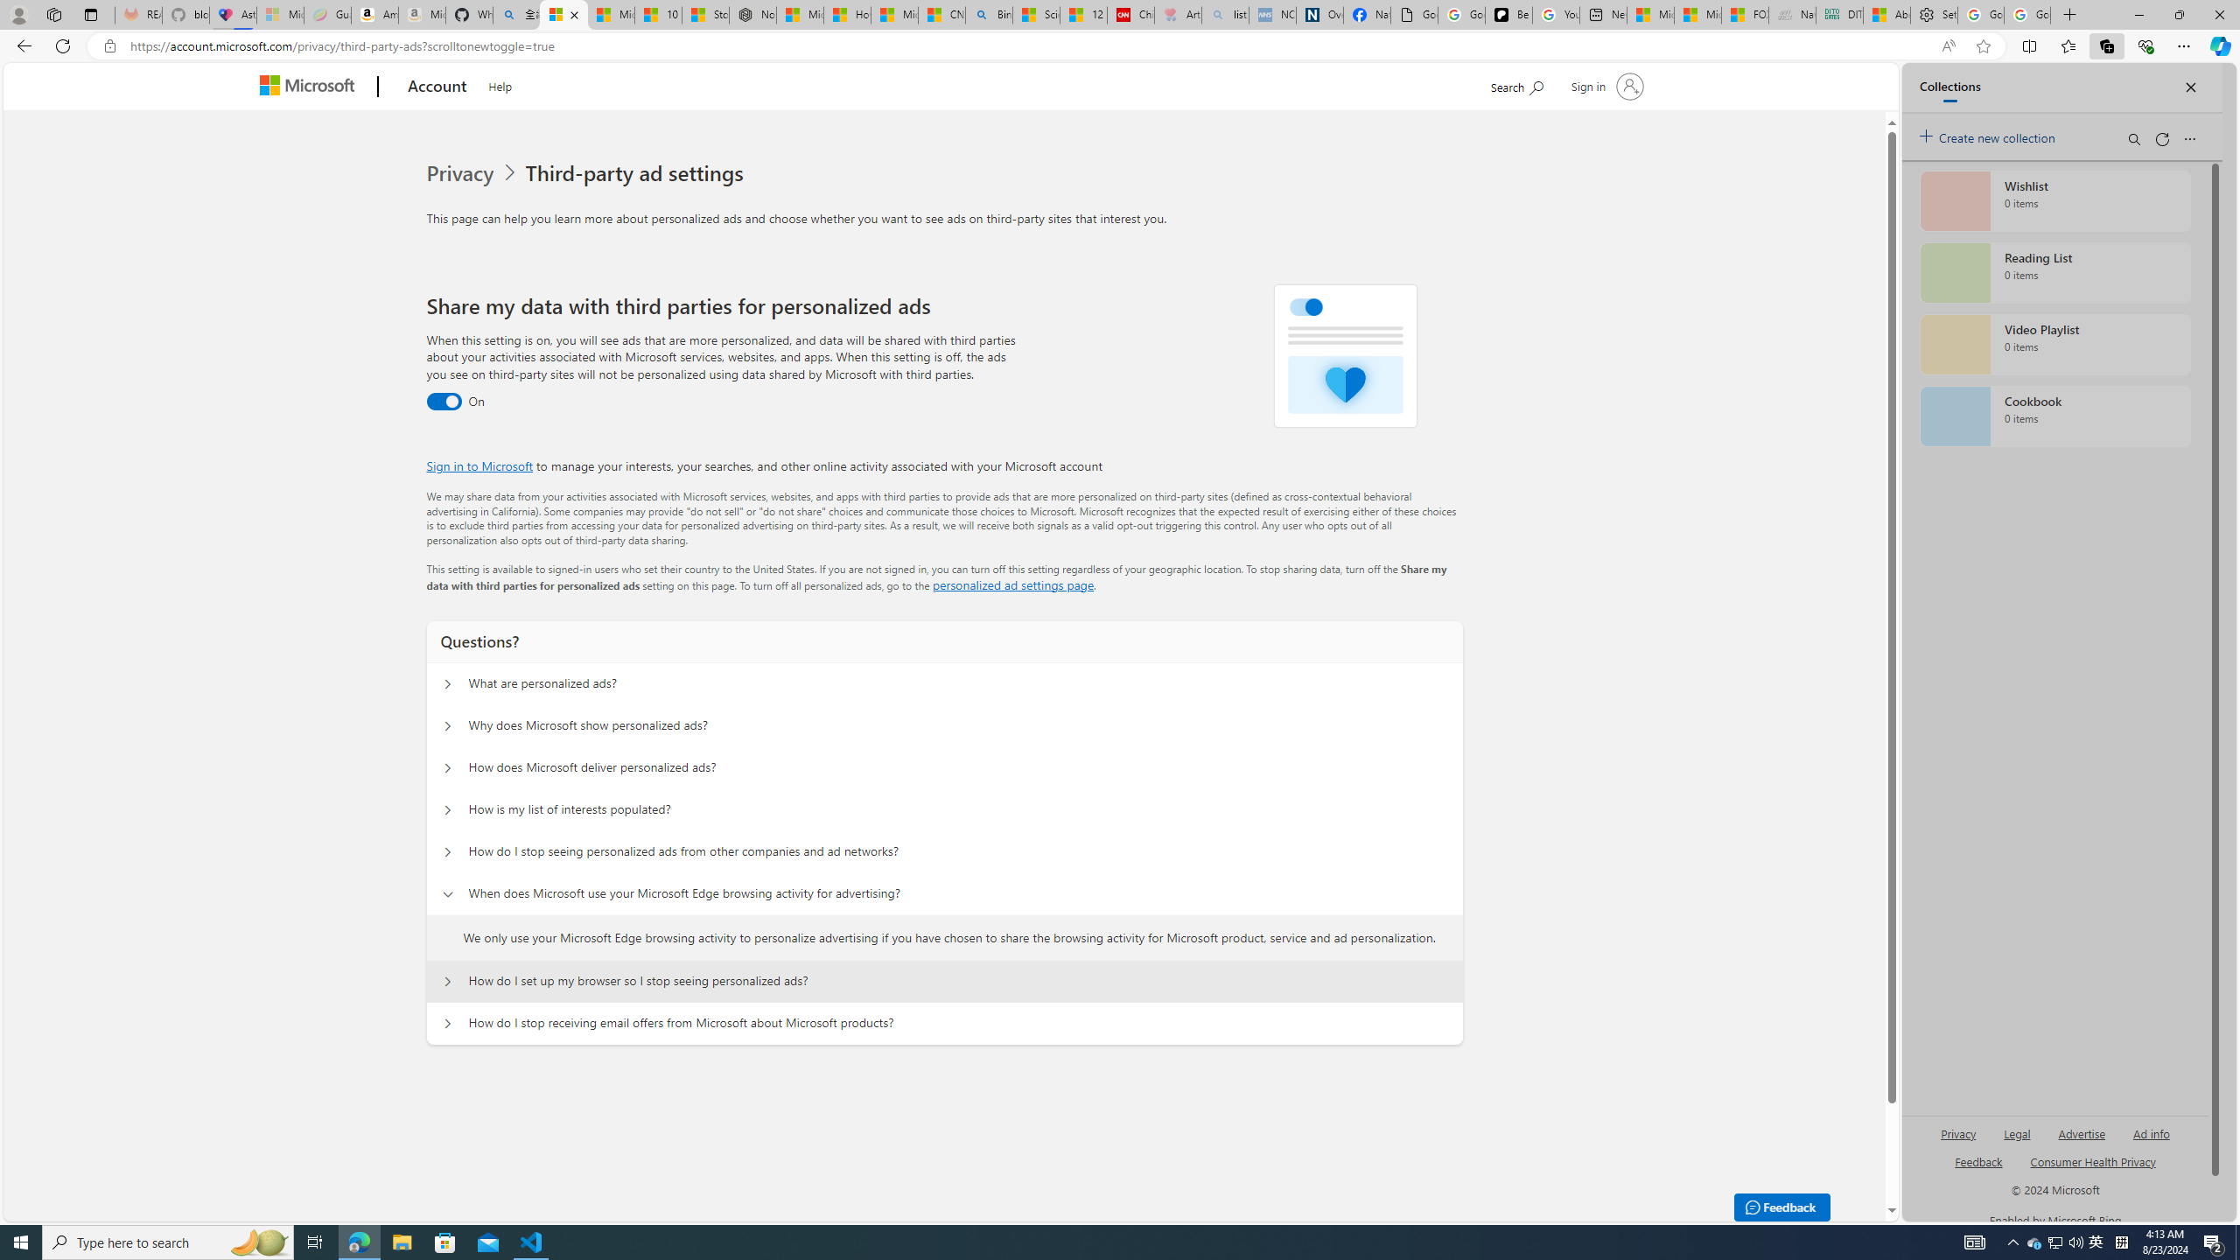 The height and width of the screenshot is (1260, 2240). I want to click on Questions? Why does Microsoft show personalized ads?, so click(446, 726).